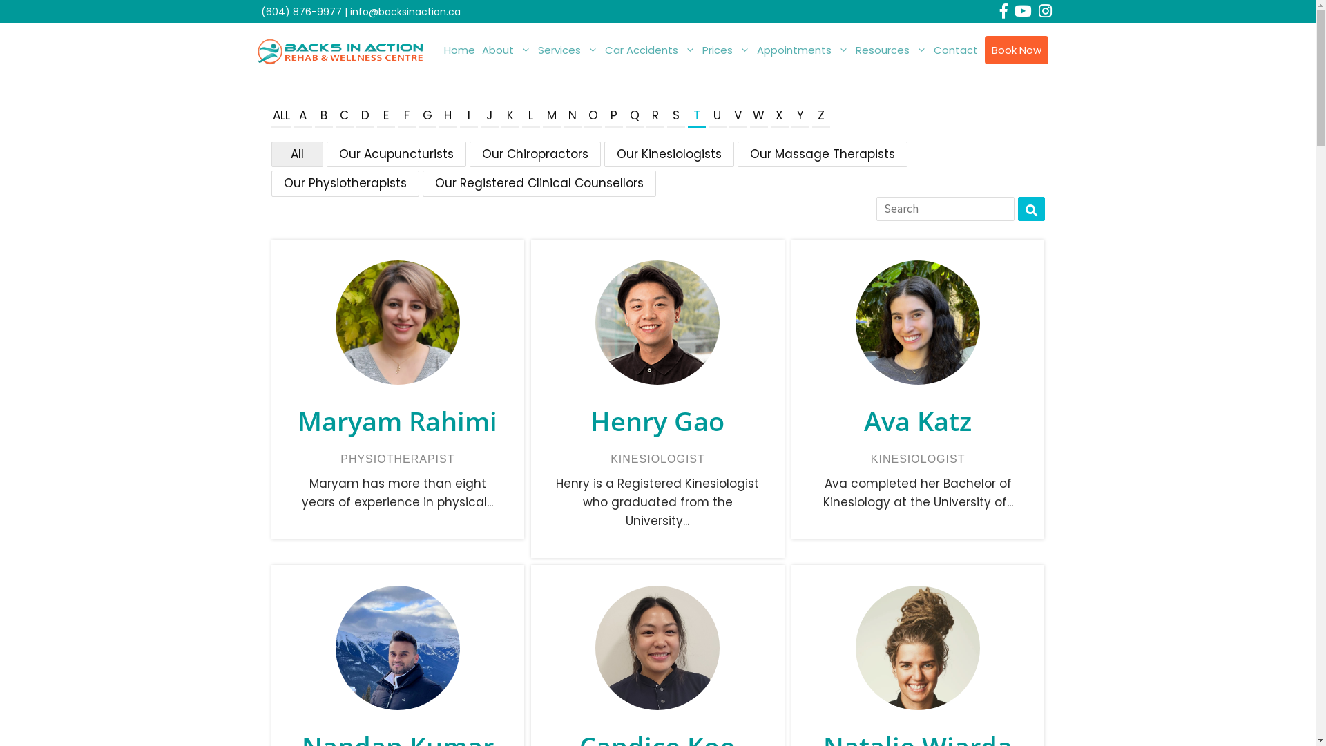  I want to click on F, so click(407, 117).